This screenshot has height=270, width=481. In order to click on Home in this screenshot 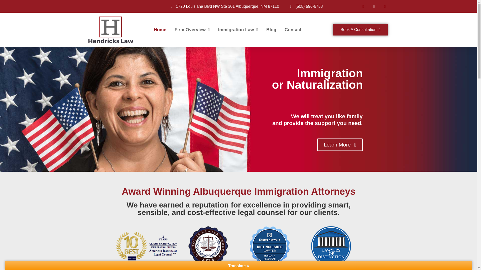, I will do `click(160, 29)`.